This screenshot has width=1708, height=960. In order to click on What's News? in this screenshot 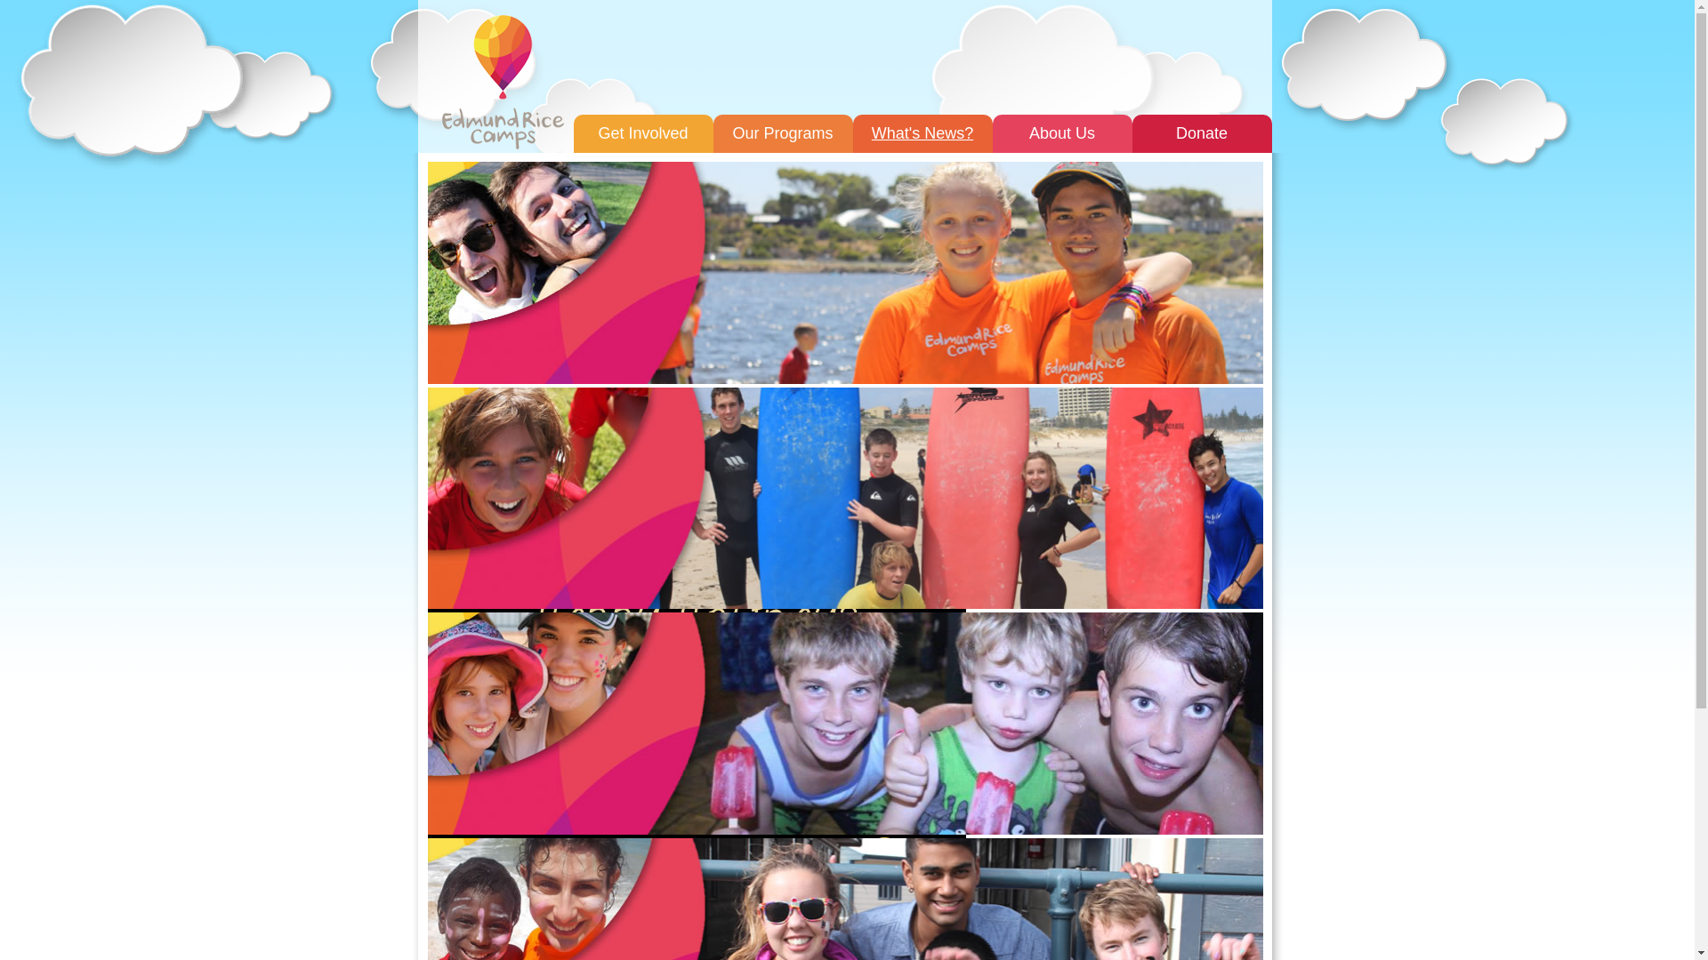, I will do `click(922, 133)`.